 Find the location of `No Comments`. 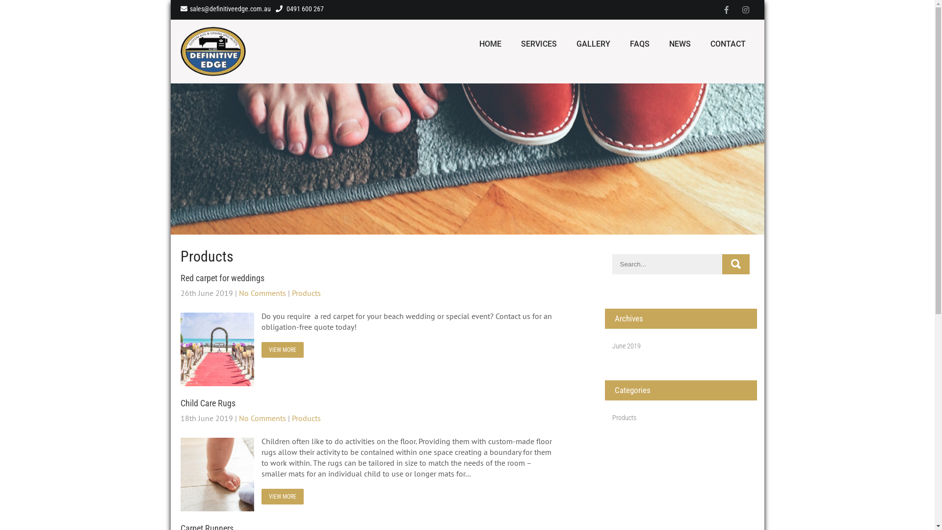

No Comments is located at coordinates (262, 293).